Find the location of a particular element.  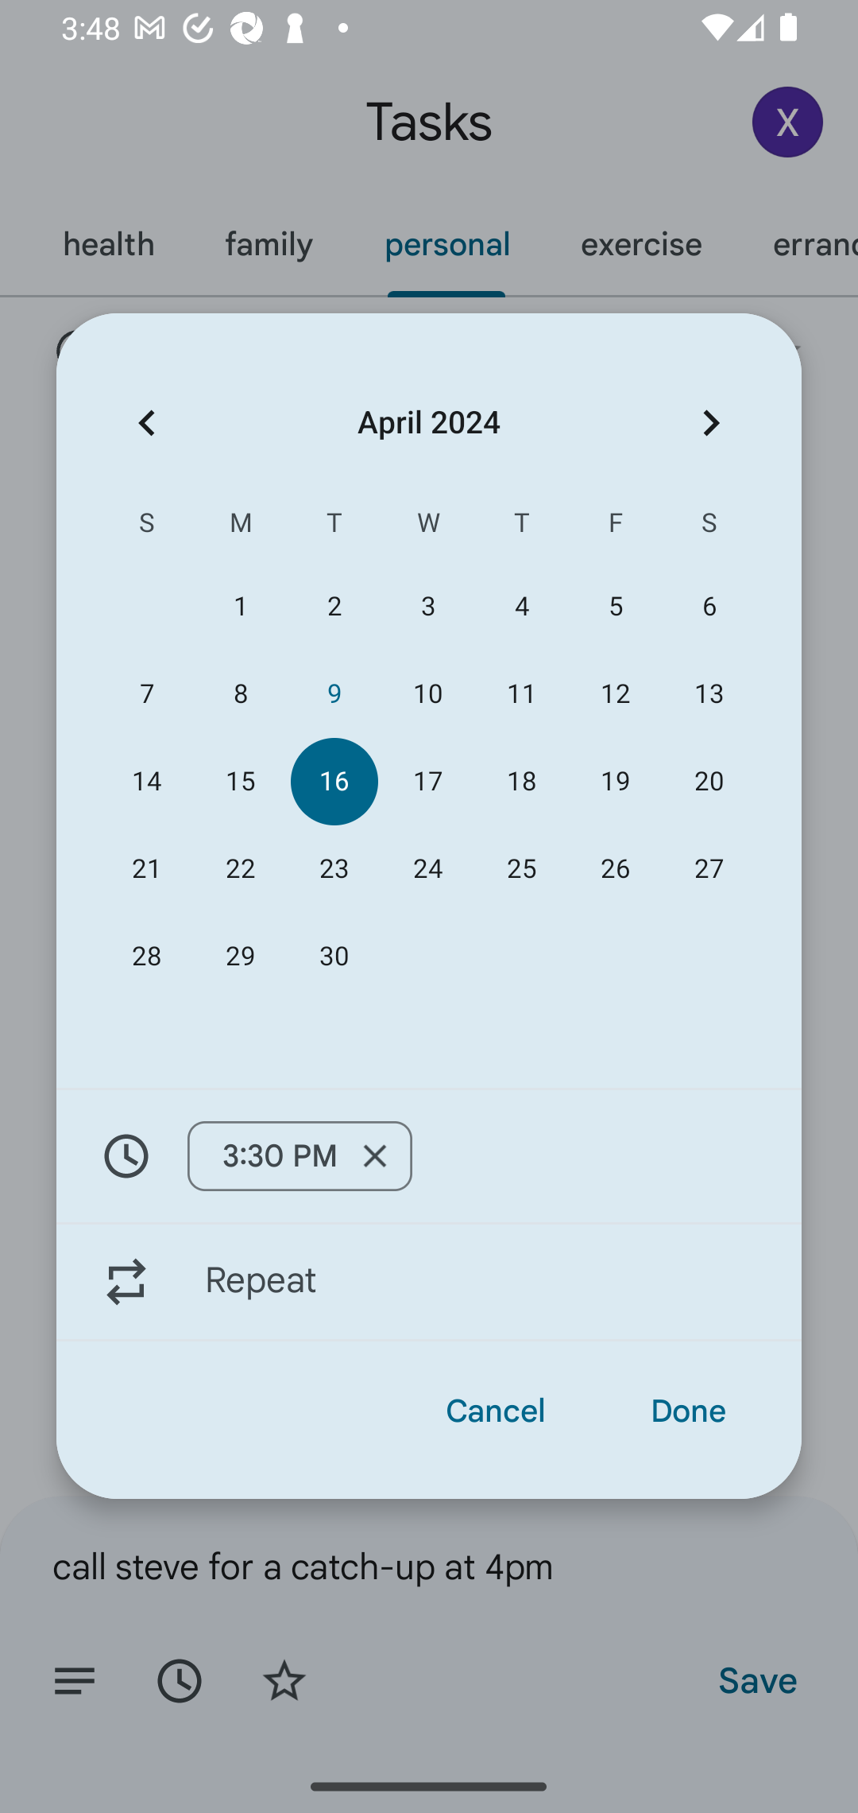

15 15 April 2024 is located at coordinates (240, 781).